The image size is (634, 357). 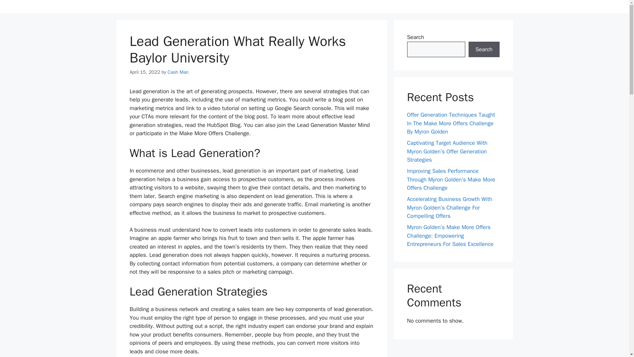 I want to click on Search, so click(x=484, y=50).